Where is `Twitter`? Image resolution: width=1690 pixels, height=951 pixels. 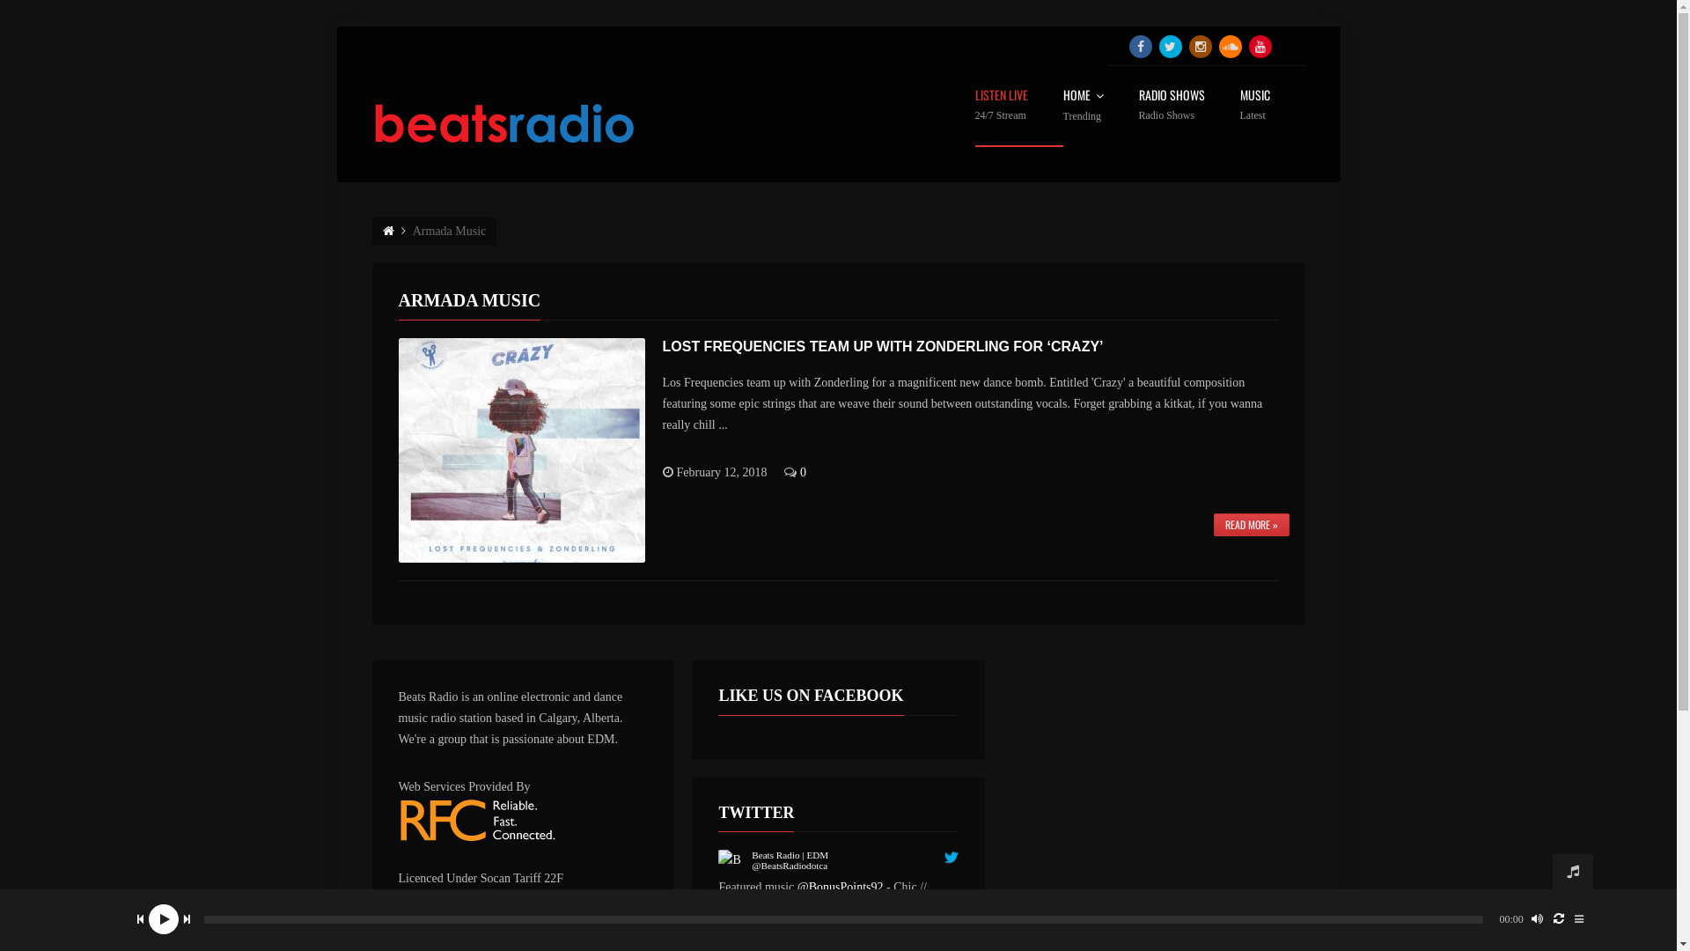
Twitter is located at coordinates (1170, 47).